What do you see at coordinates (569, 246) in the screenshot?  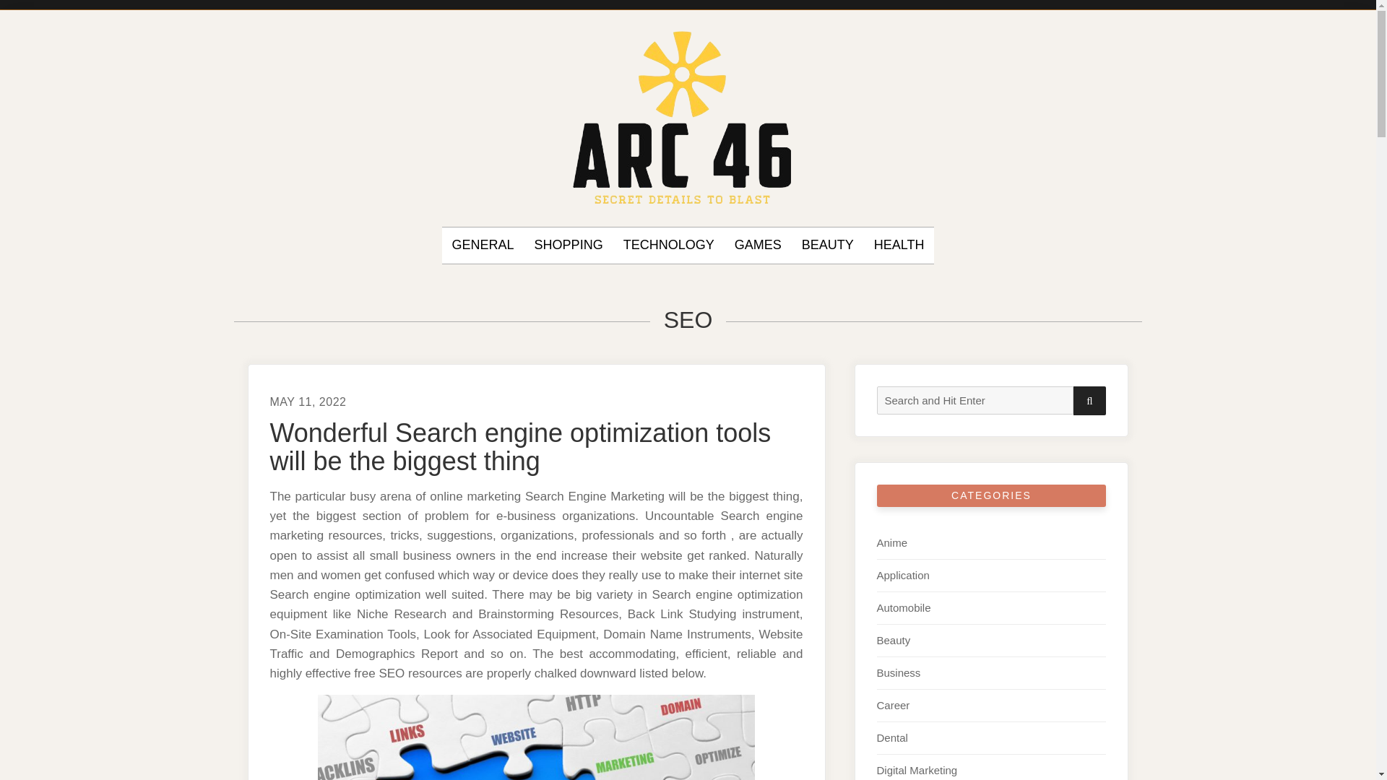 I see `SHOPPING` at bounding box center [569, 246].